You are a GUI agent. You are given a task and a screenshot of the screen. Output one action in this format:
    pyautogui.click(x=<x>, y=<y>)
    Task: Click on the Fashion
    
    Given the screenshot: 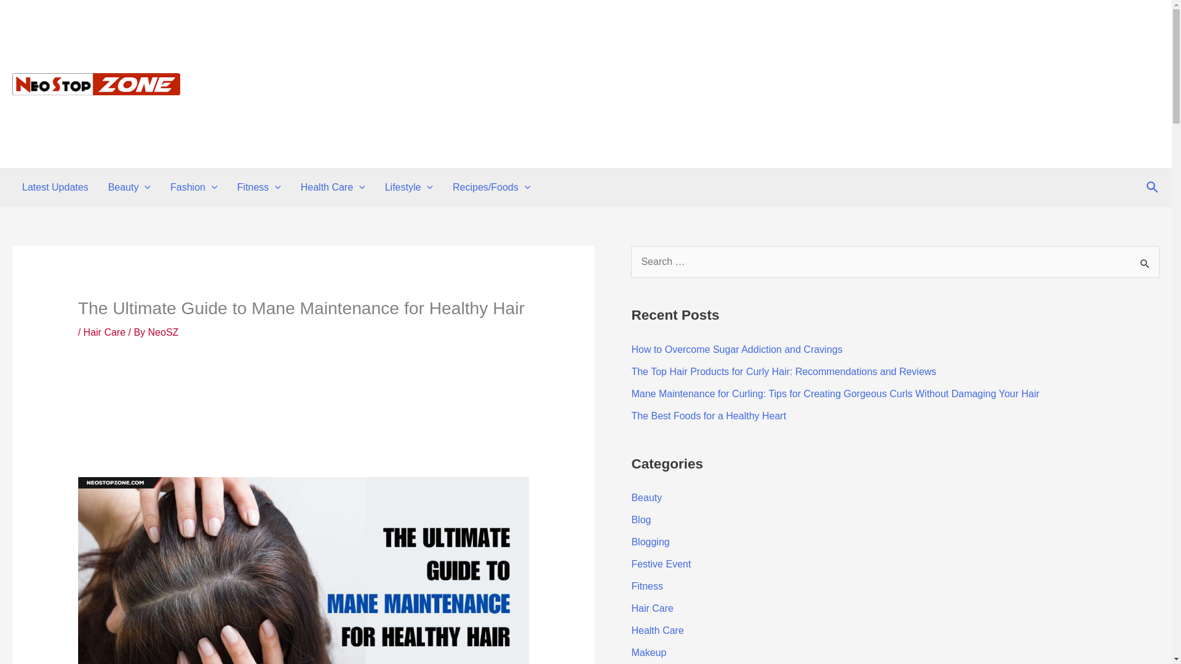 What is the action you would take?
    pyautogui.click(x=194, y=187)
    